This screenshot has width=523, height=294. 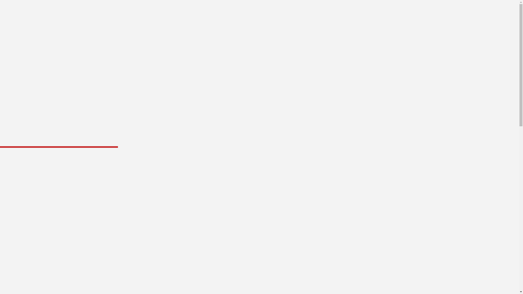 I want to click on Ministries, so click(x=145, y=142).